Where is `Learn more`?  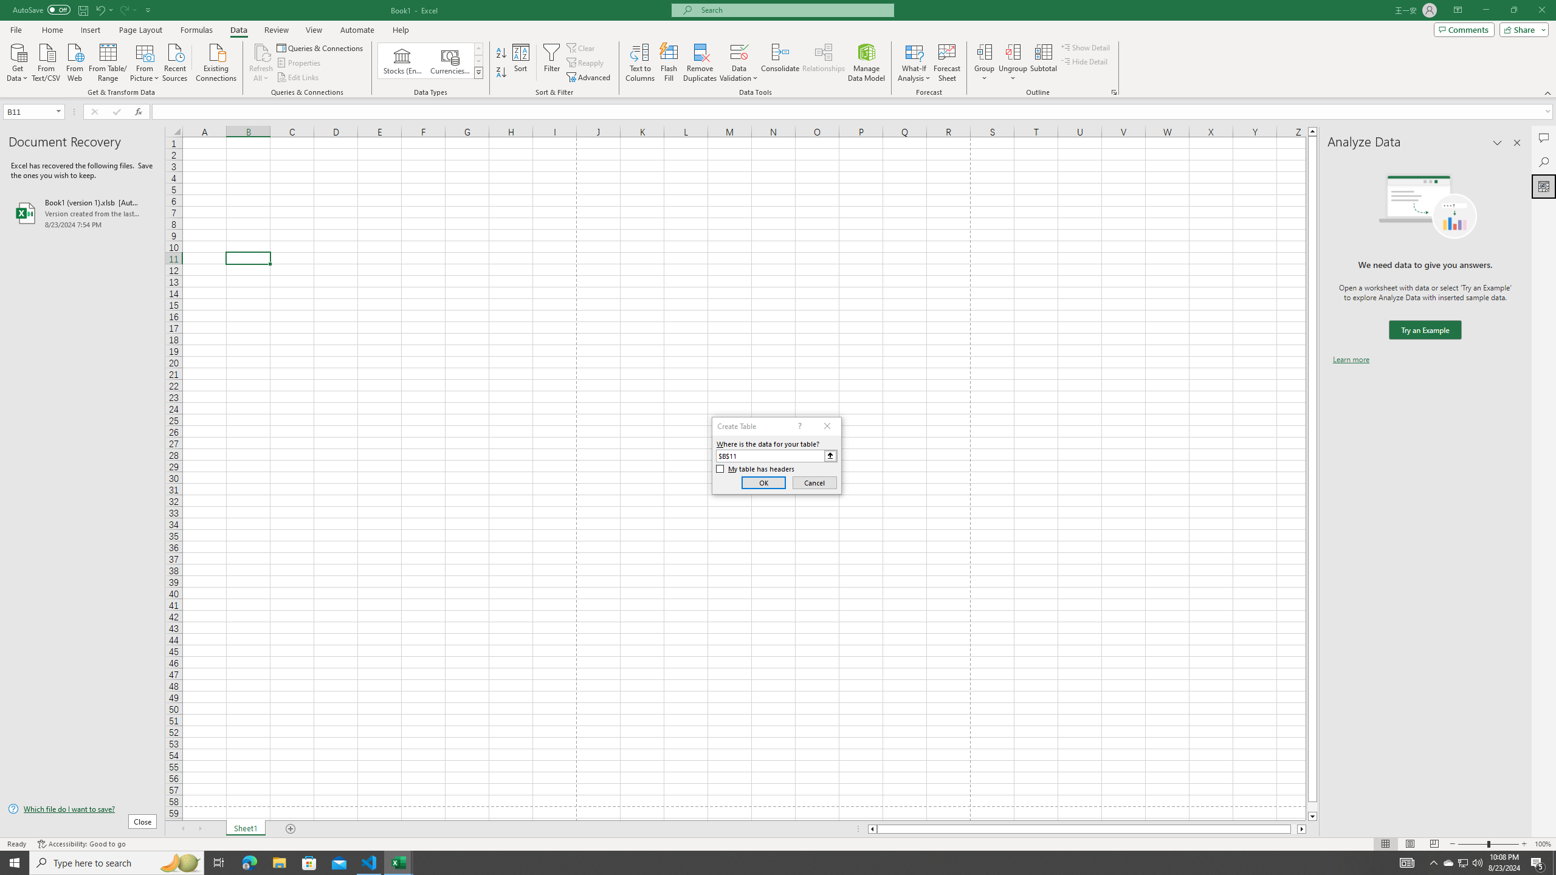
Learn more is located at coordinates (1351, 360).